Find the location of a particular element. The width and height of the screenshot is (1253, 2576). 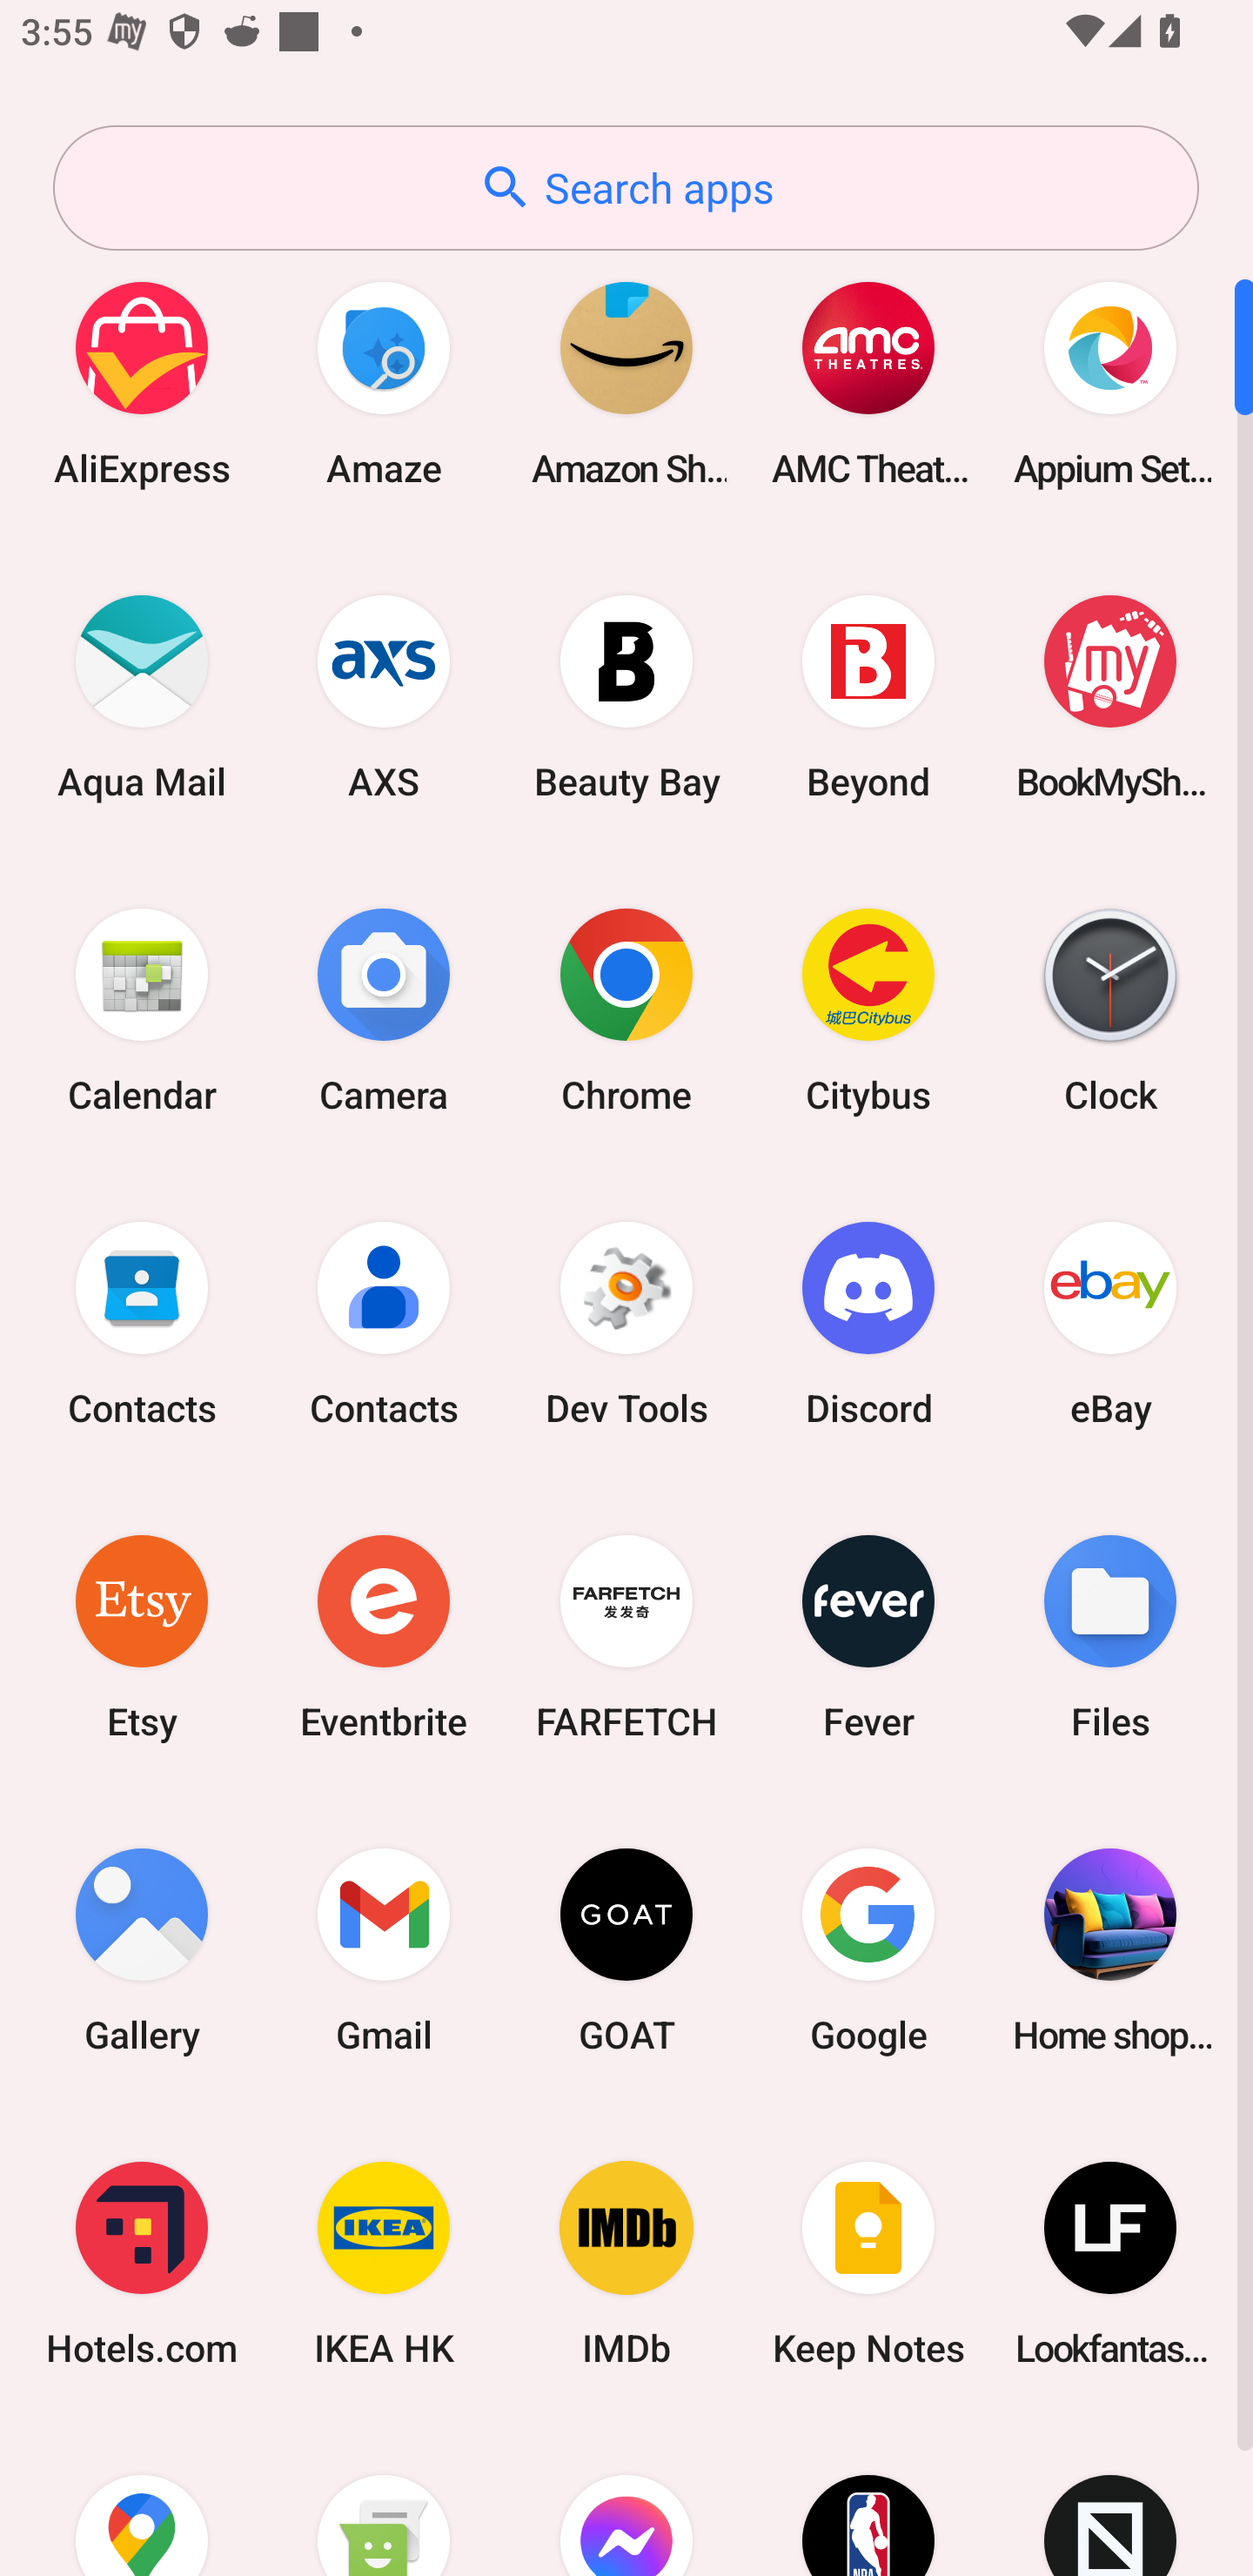

Gallery is located at coordinates (142, 1949).